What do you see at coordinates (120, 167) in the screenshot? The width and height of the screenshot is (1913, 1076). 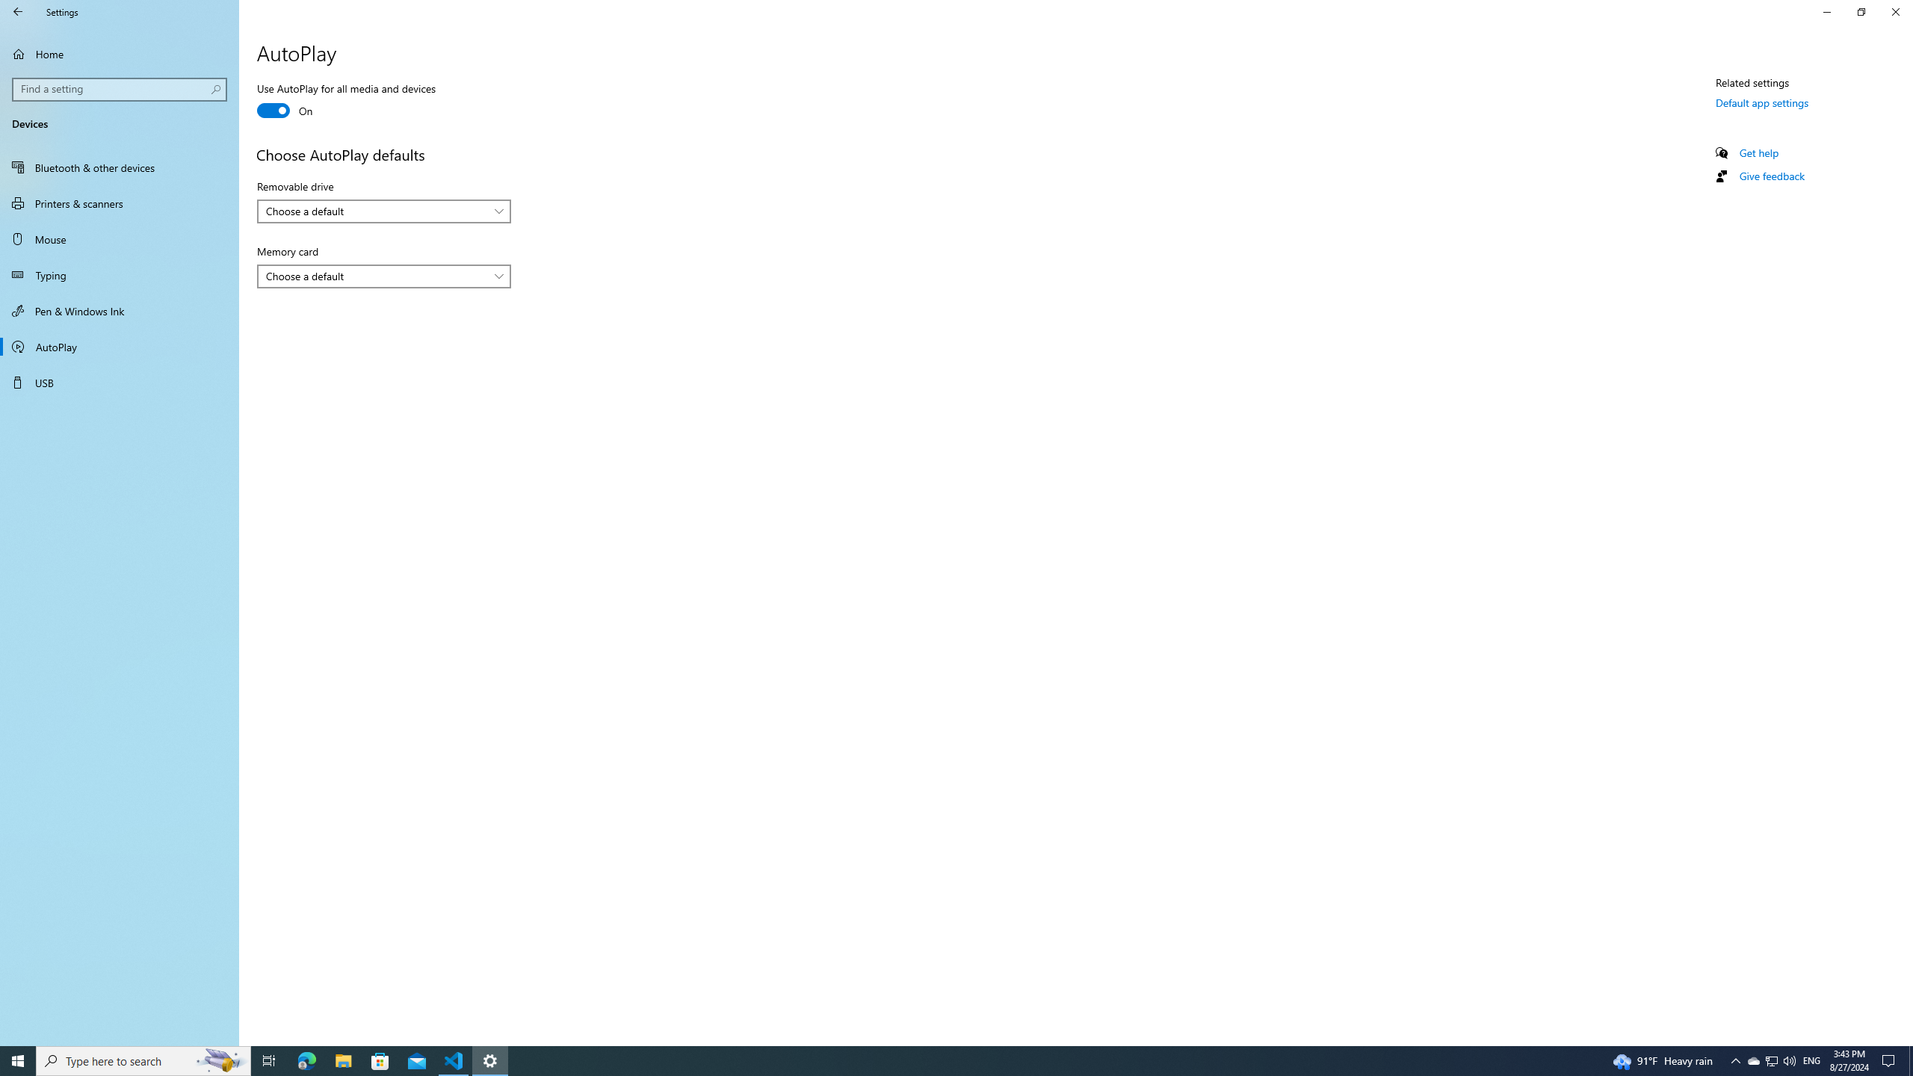 I see `Bluetooth & other devices` at bounding box center [120, 167].